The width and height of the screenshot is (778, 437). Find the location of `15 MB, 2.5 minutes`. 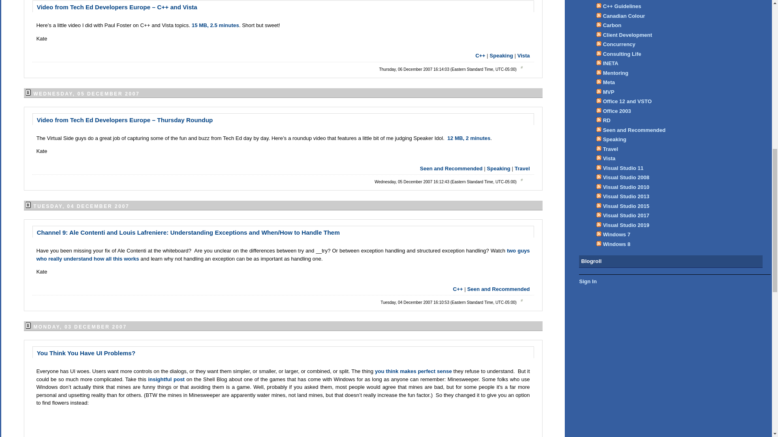

15 MB, 2.5 minutes is located at coordinates (215, 25).